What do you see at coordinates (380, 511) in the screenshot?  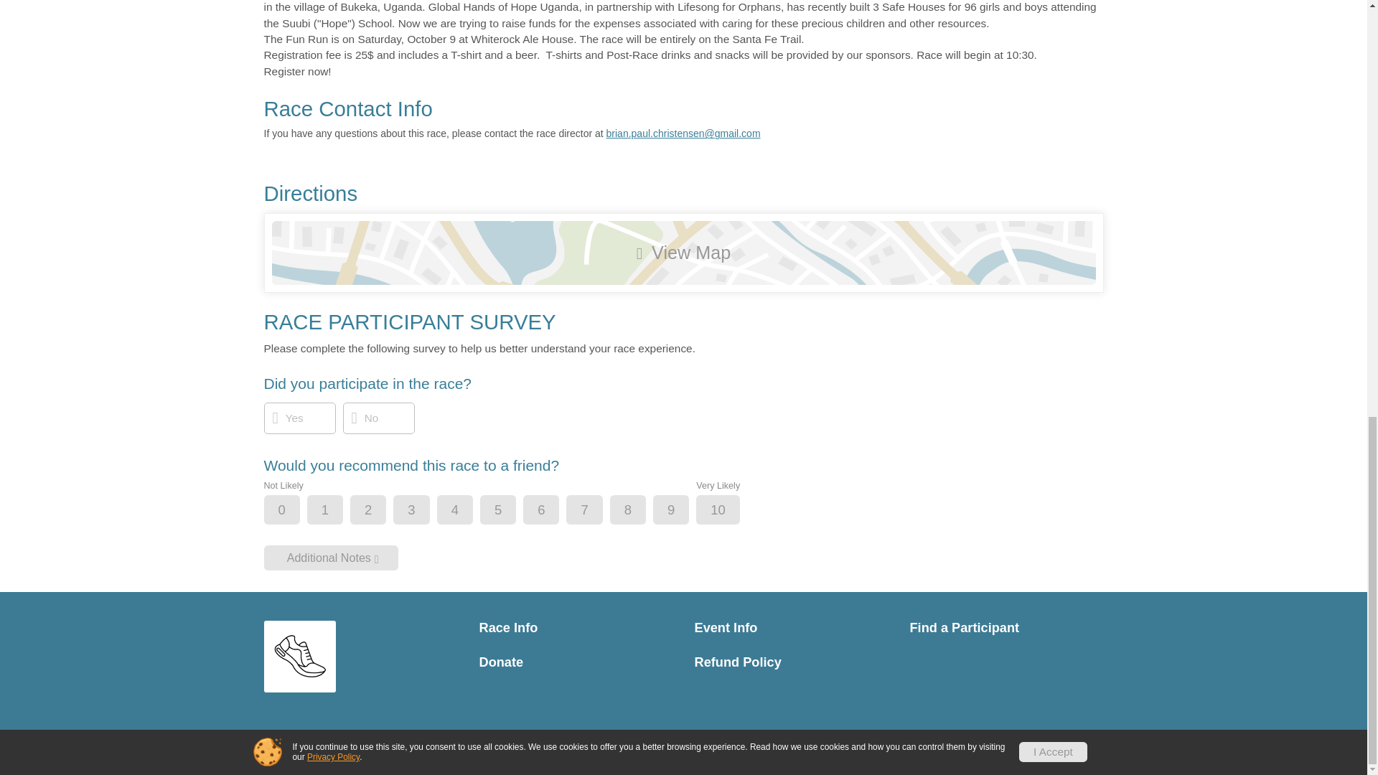 I see `2` at bounding box center [380, 511].